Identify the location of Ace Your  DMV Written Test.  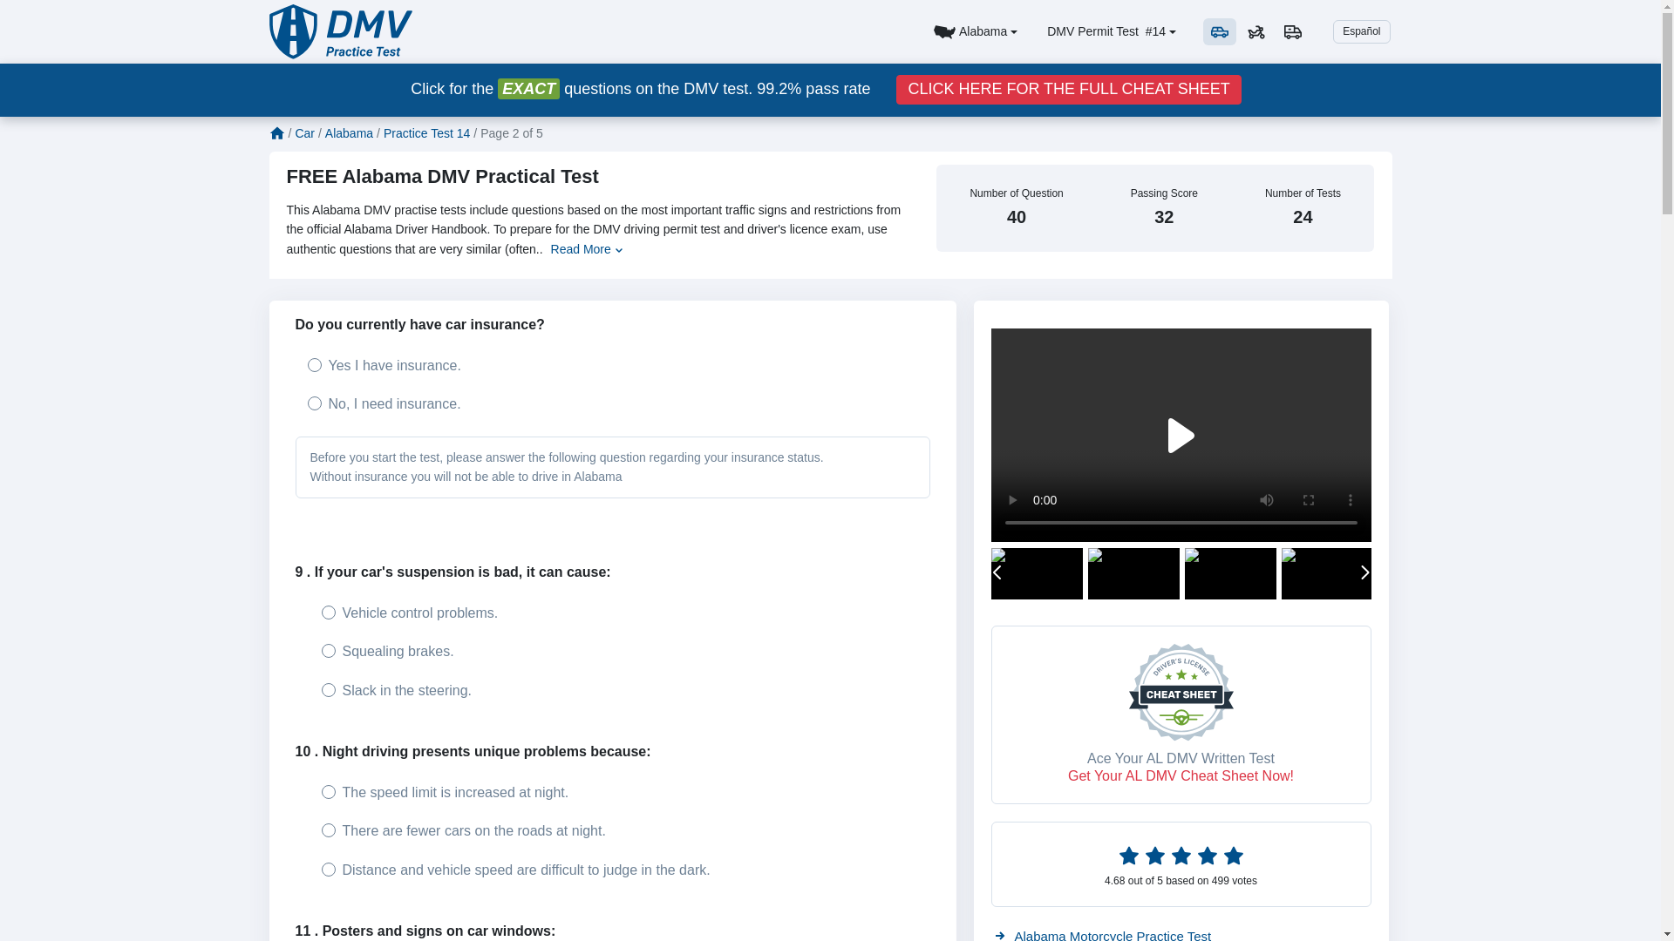
(1067, 89).